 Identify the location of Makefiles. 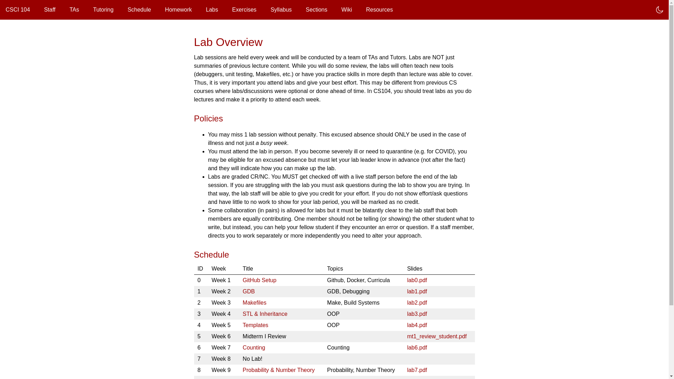
(254, 302).